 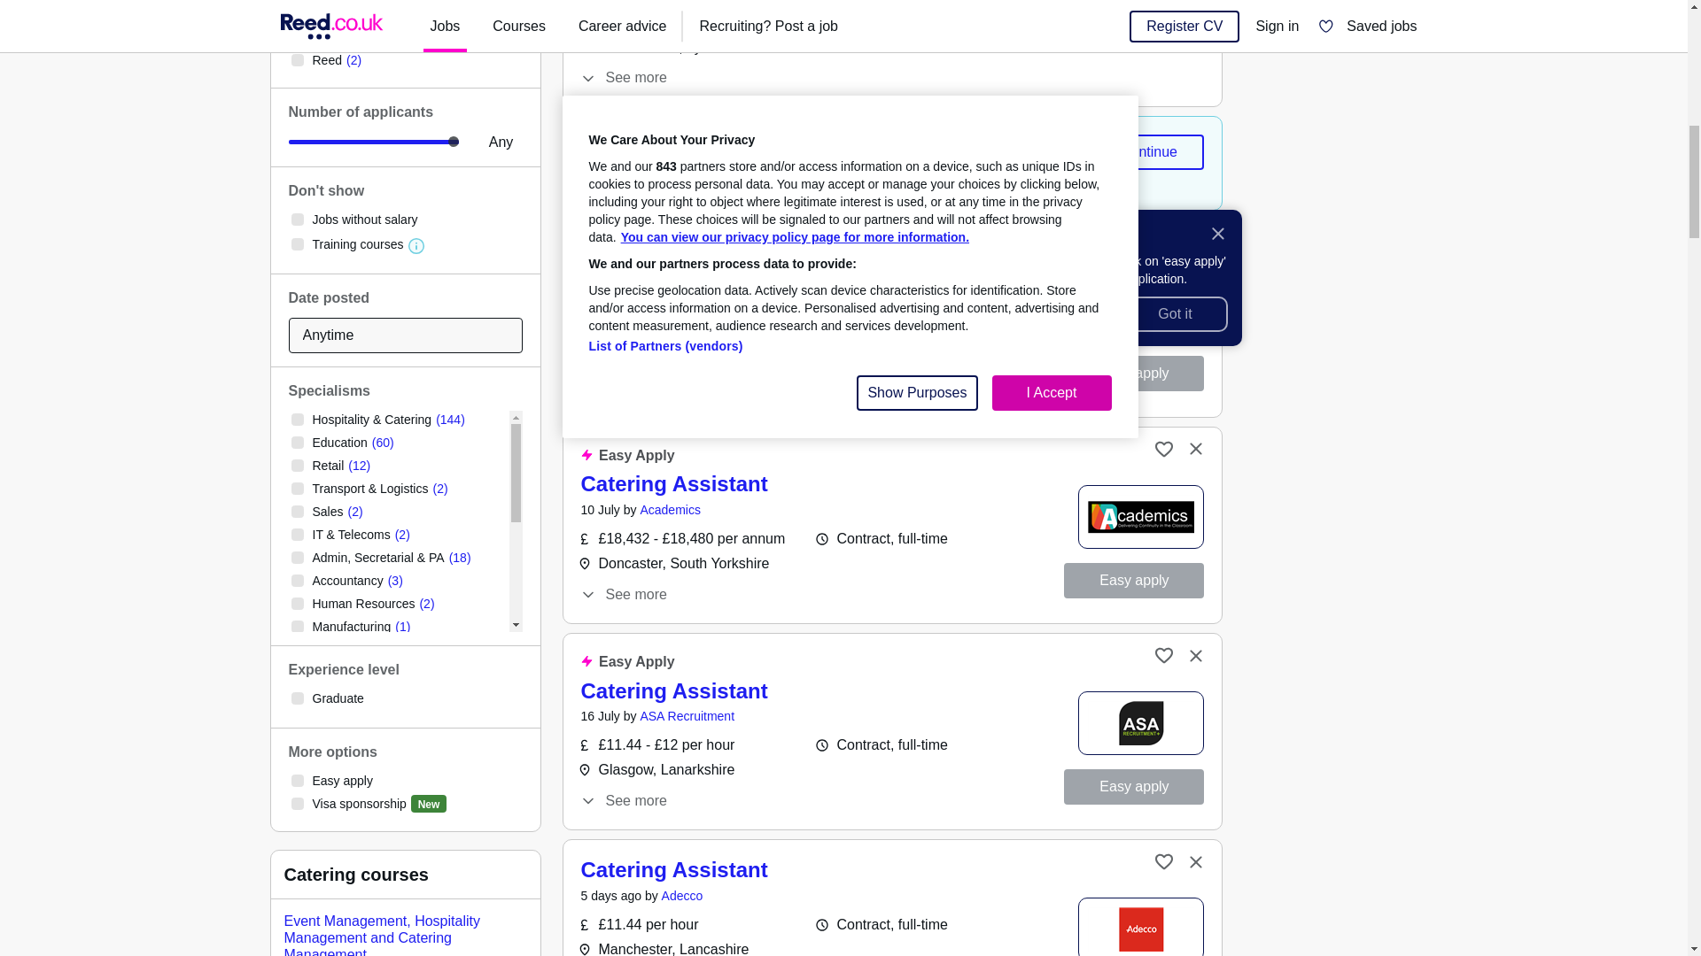 What do you see at coordinates (296, 489) in the screenshot?
I see `on` at bounding box center [296, 489].